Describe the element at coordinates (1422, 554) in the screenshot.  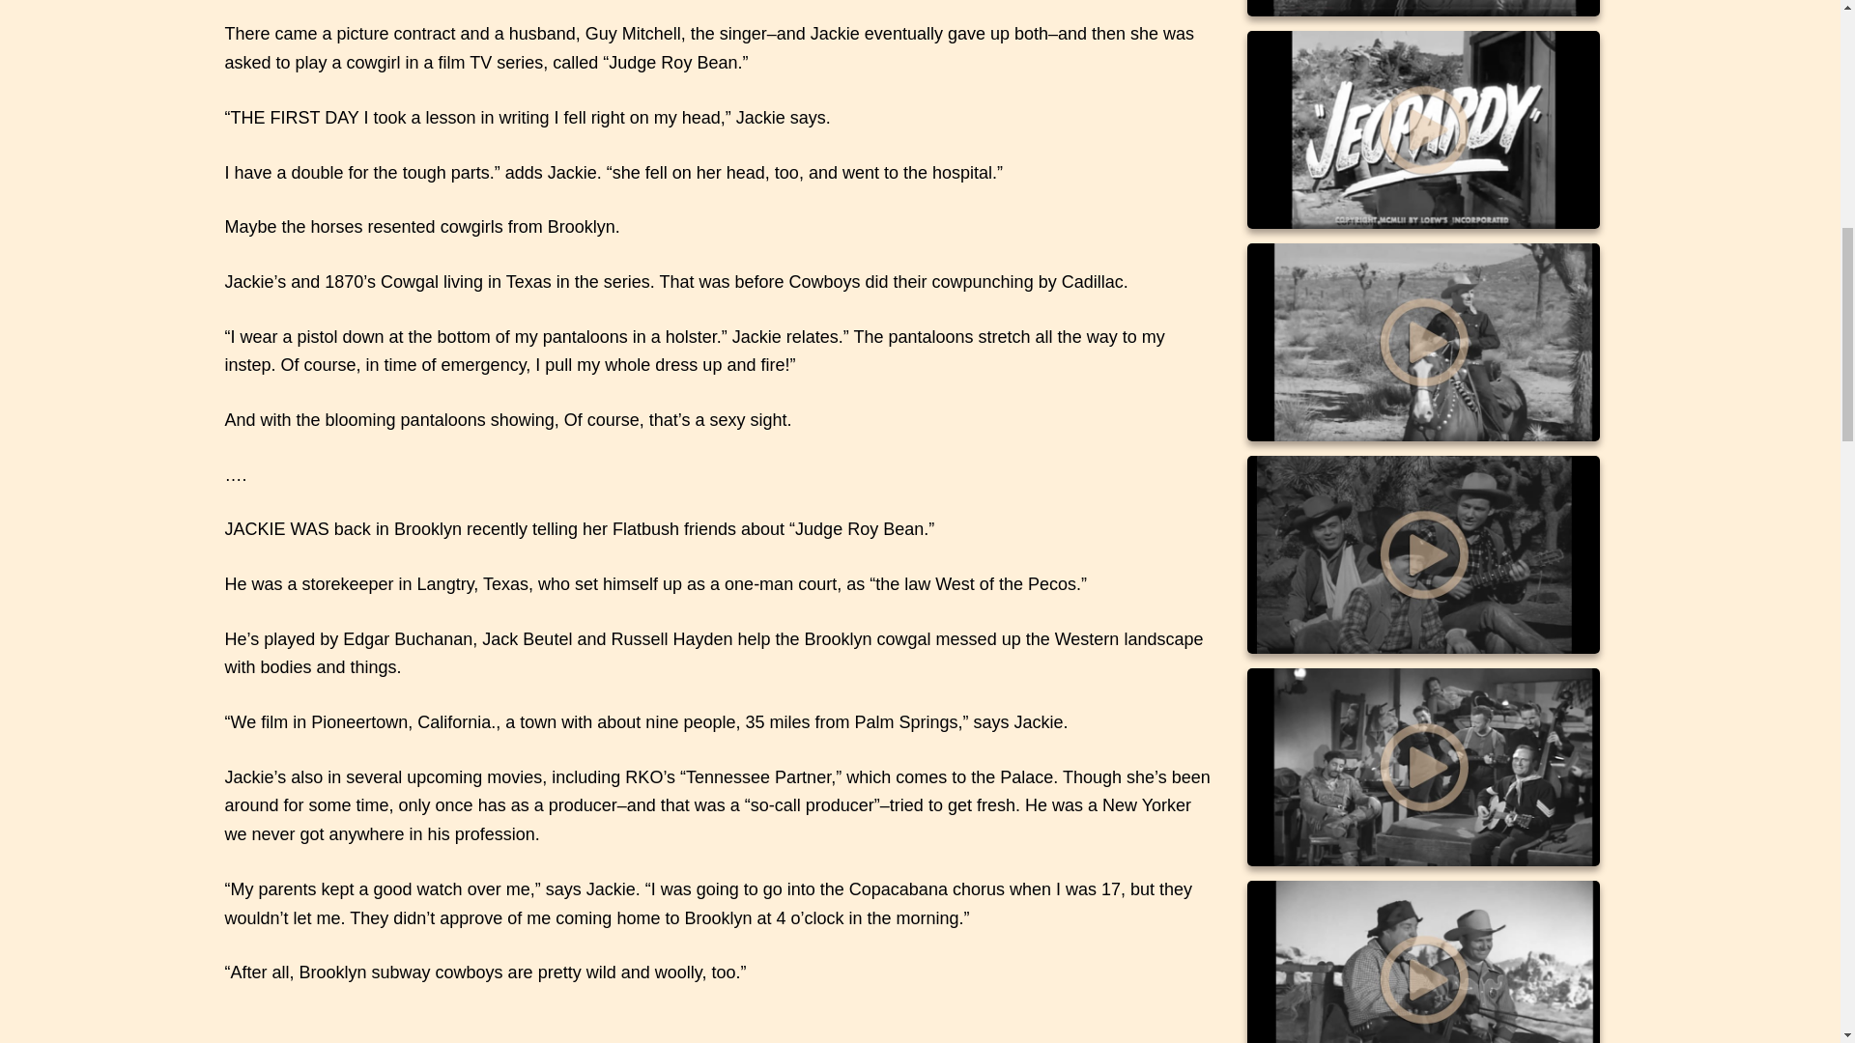
I see `Barbed Wire` at that location.